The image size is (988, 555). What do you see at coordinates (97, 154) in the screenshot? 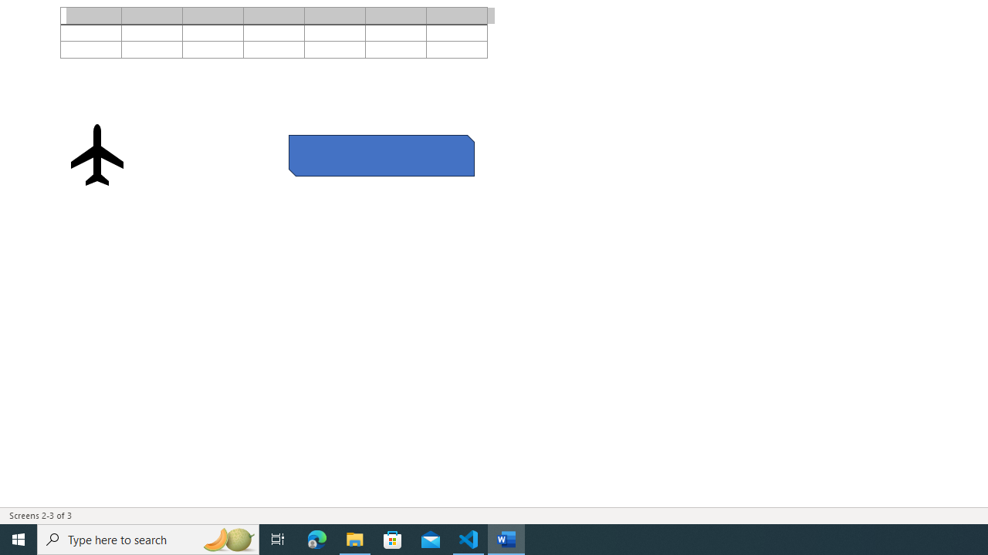
I see `Airplane with solid fill` at bounding box center [97, 154].